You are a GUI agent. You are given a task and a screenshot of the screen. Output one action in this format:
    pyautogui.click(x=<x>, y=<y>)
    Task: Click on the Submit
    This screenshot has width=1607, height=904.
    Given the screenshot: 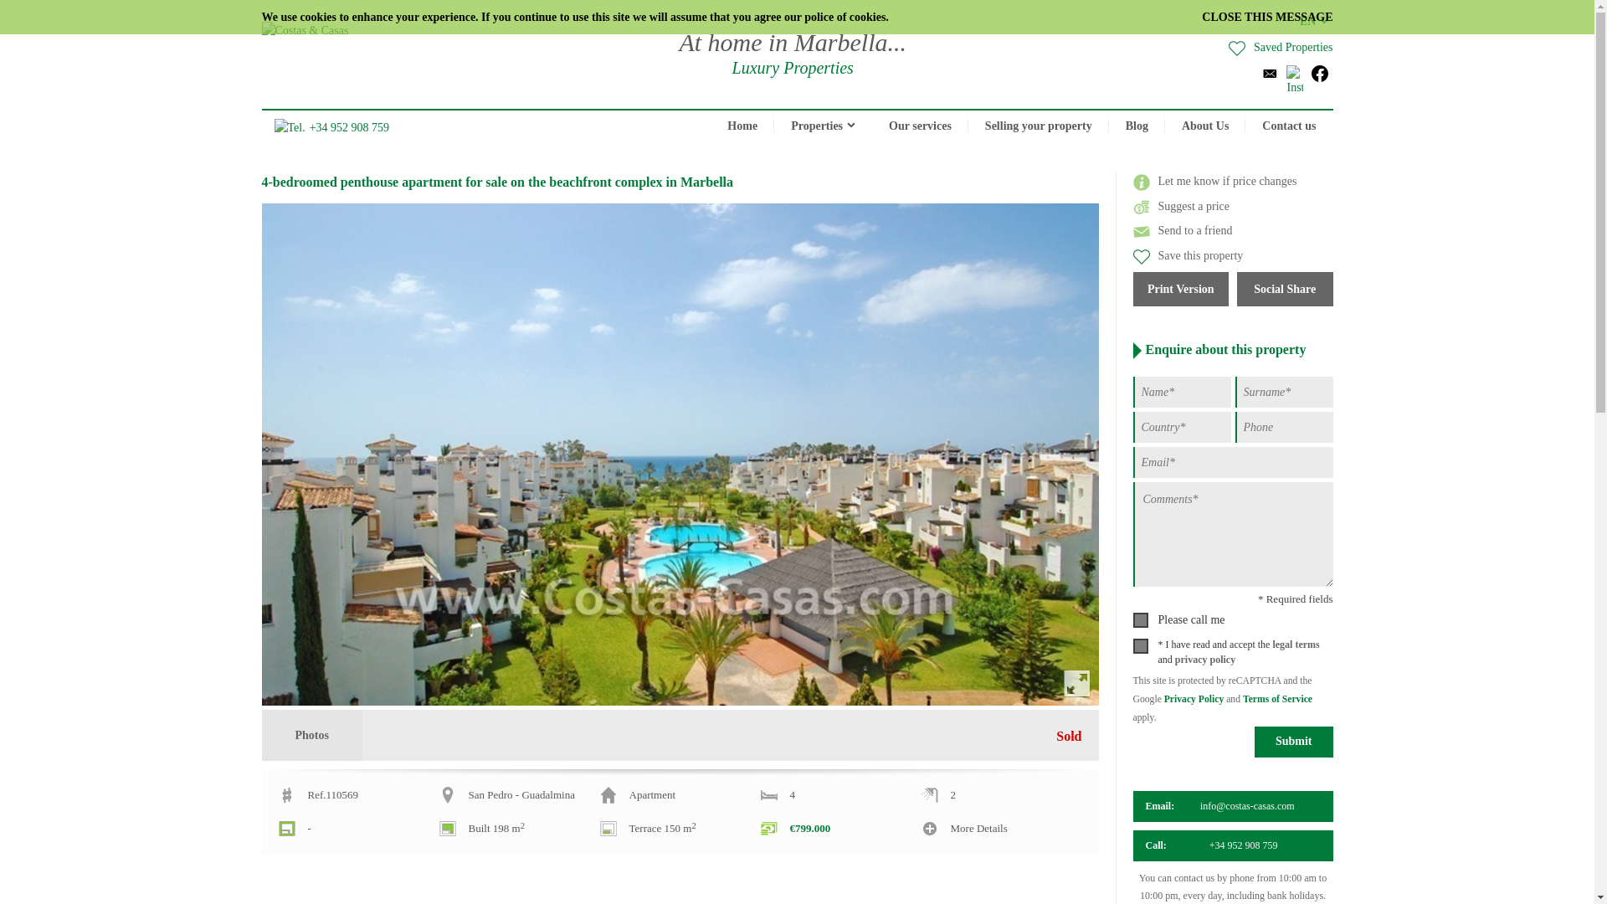 What is the action you would take?
    pyautogui.click(x=1294, y=742)
    